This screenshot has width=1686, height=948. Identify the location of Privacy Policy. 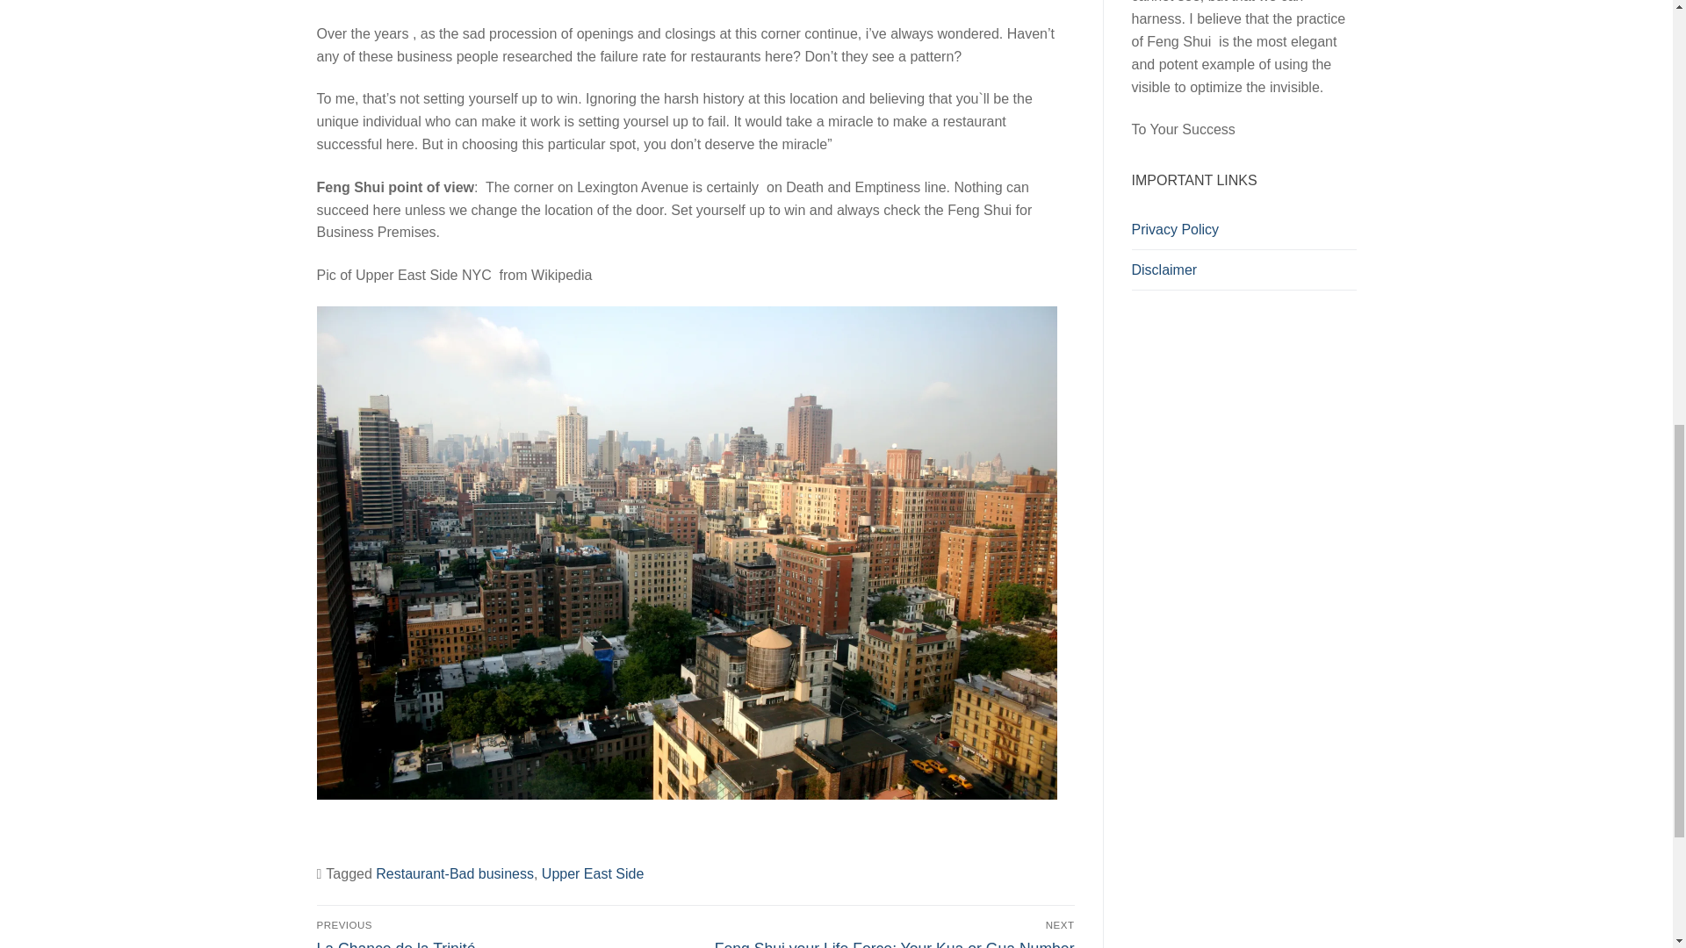
(1243, 230).